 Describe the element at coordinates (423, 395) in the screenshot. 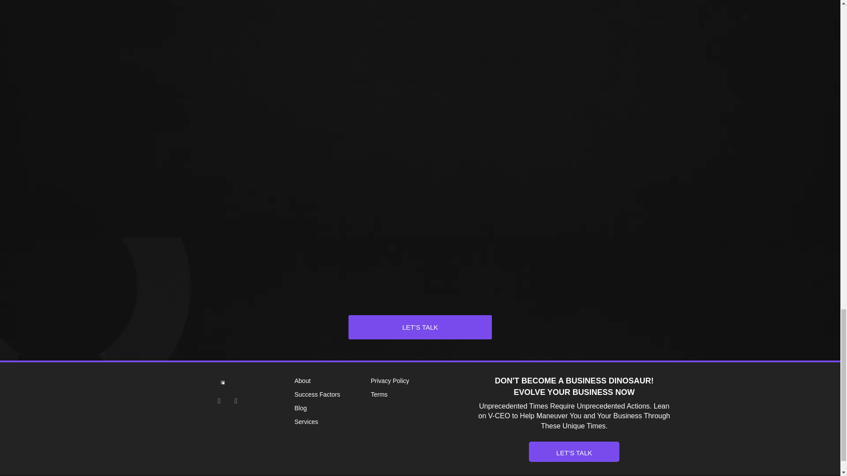

I see `Terms` at that location.